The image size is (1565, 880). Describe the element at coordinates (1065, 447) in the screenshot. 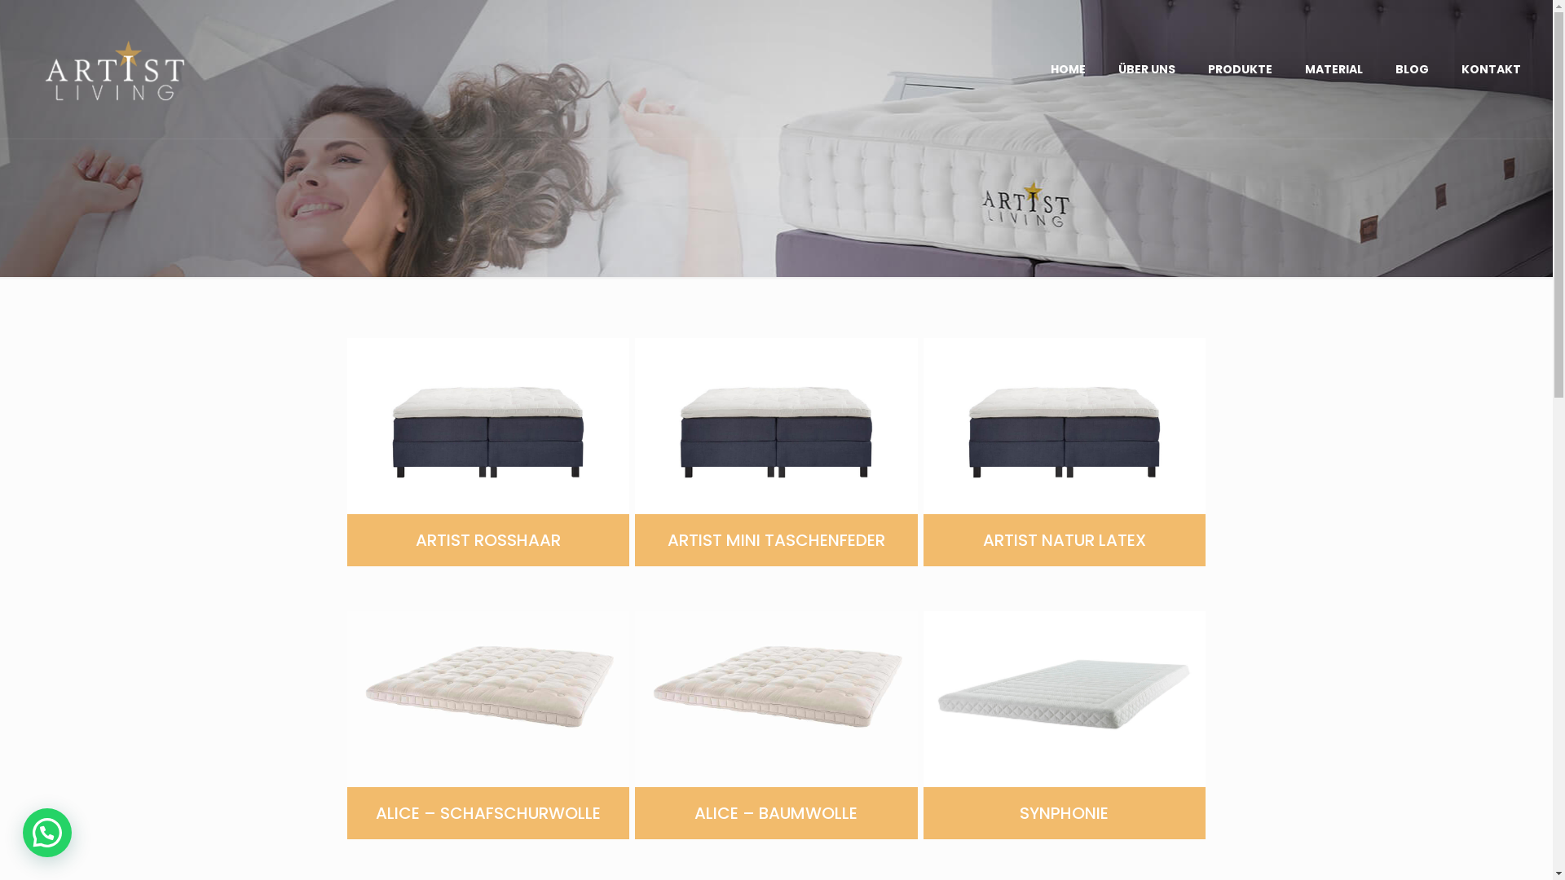

I see `ARTIST NATUR LATEX` at that location.